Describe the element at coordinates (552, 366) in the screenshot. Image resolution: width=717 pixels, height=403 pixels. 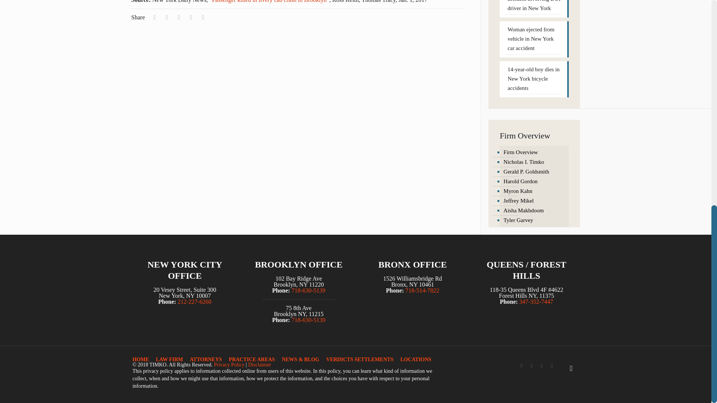
I see `Instagram` at that location.